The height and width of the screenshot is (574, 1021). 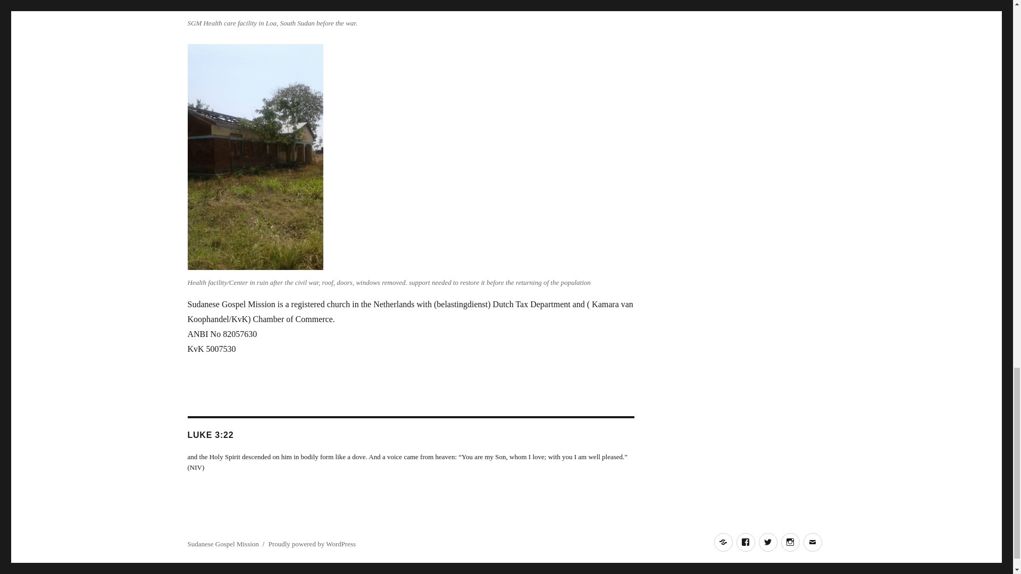 What do you see at coordinates (768, 542) in the screenshot?
I see `Twitter` at bounding box center [768, 542].